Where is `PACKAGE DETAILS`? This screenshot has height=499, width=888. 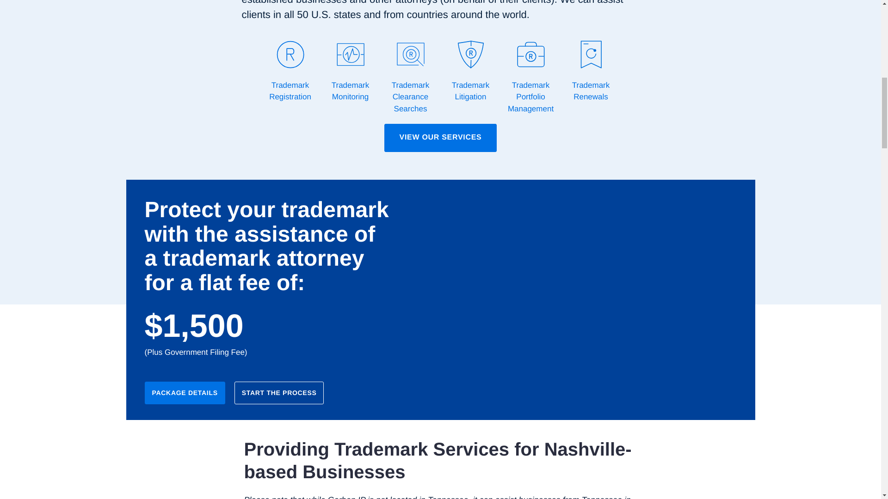 PACKAGE DETAILS is located at coordinates (184, 393).